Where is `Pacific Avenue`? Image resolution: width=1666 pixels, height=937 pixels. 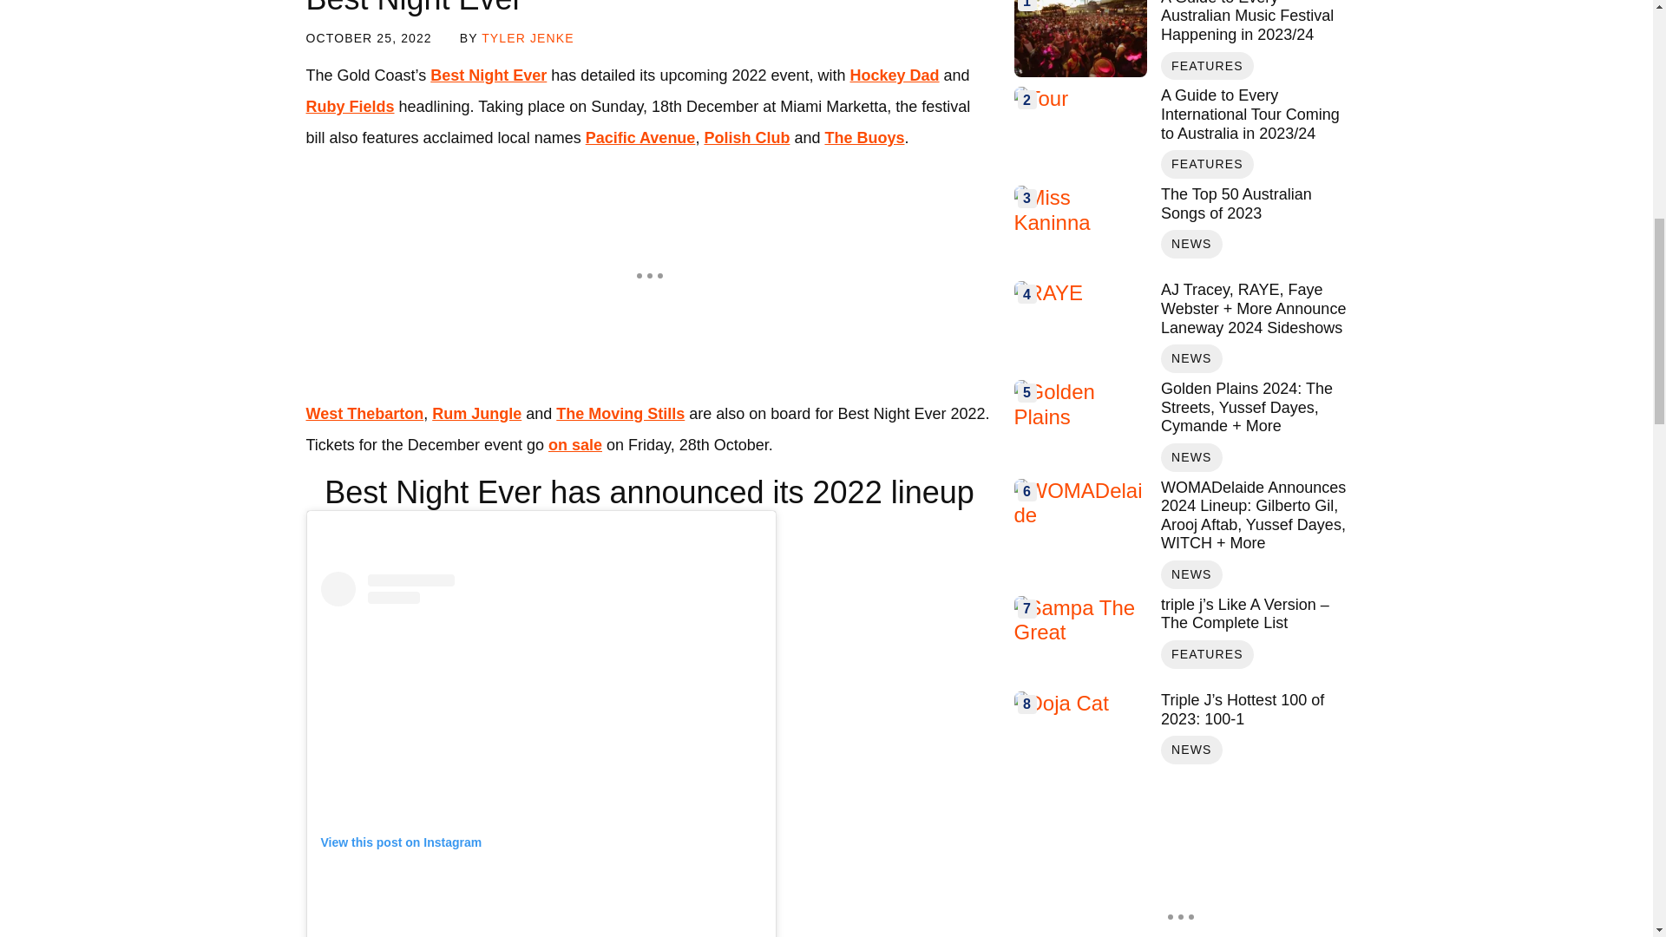
Pacific Avenue is located at coordinates (640, 137).